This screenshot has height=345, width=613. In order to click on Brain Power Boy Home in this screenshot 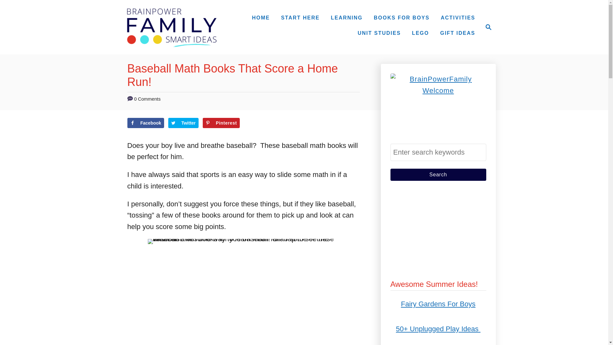, I will do `click(402, 18)`.